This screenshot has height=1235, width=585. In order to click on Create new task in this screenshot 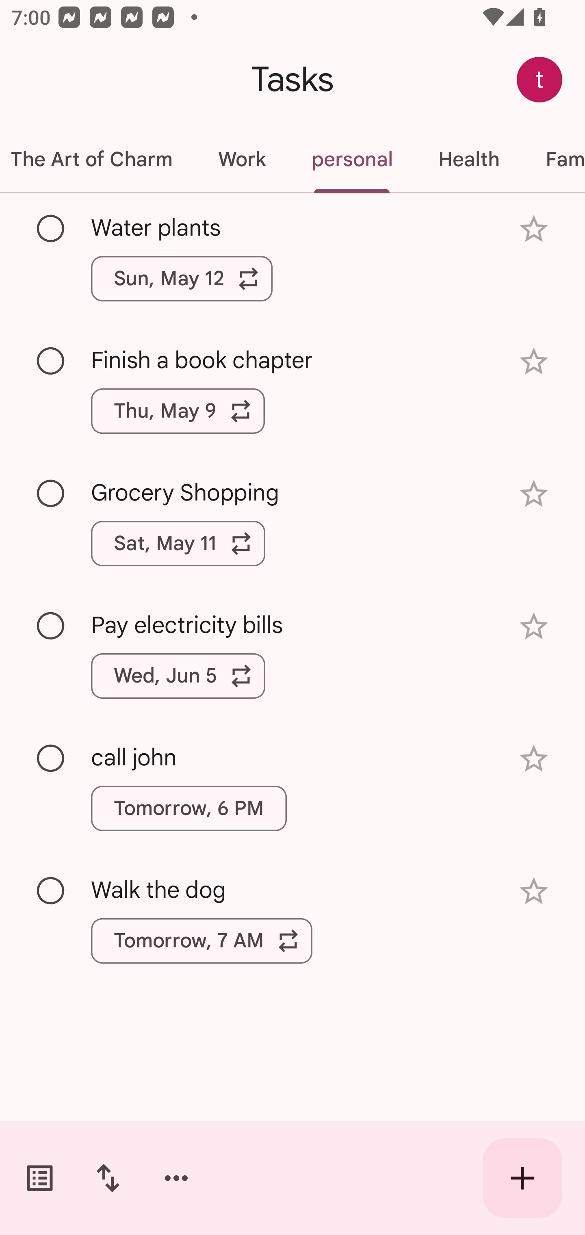, I will do `click(522, 1178)`.